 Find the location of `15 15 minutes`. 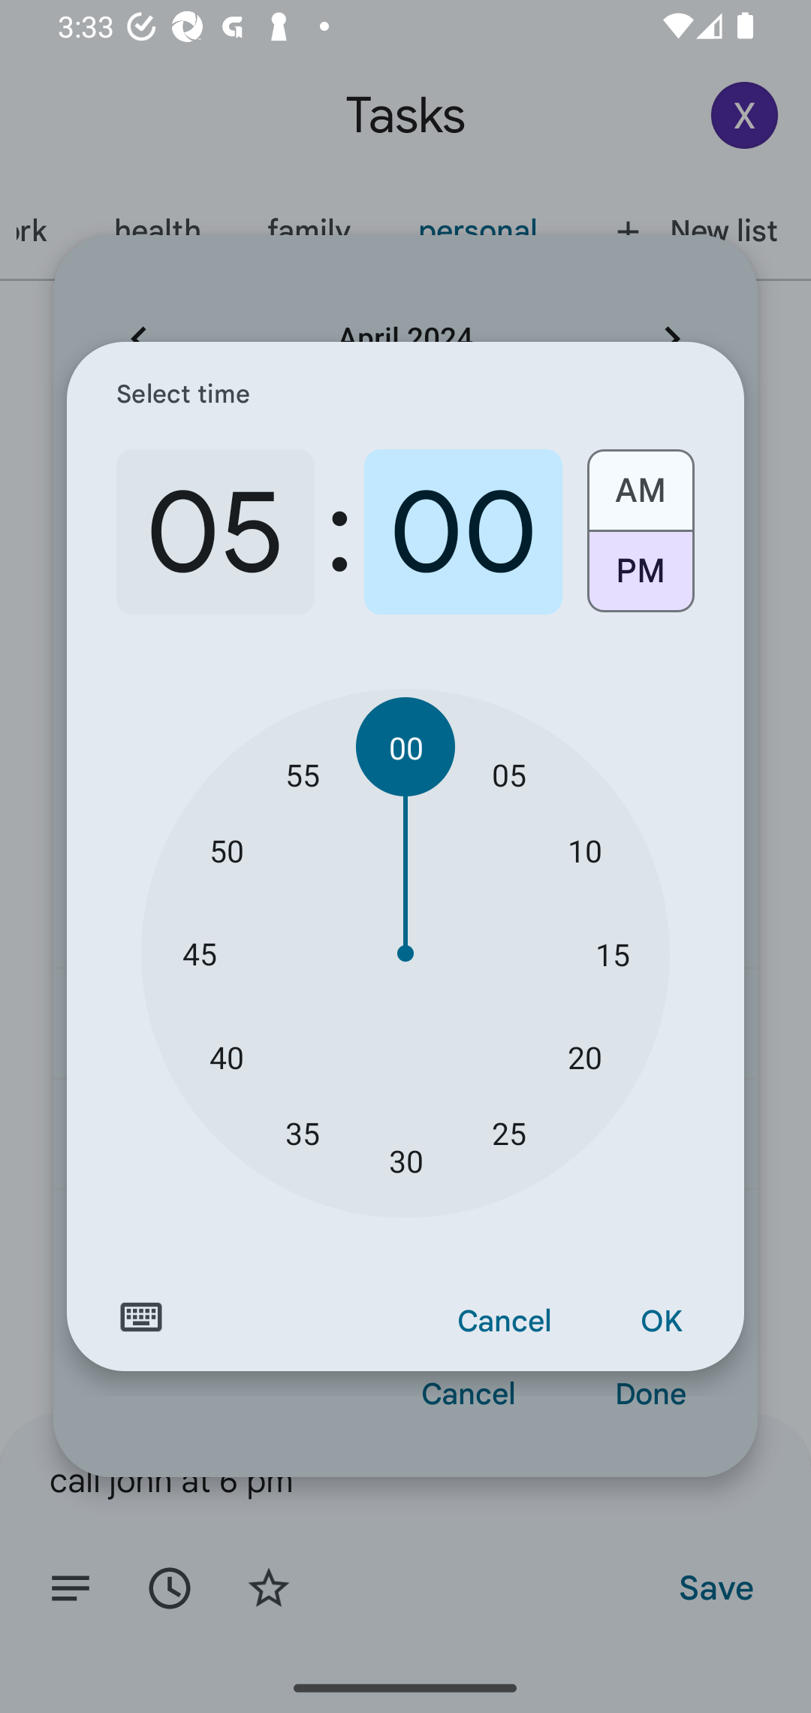

15 15 minutes is located at coordinates (613, 954).